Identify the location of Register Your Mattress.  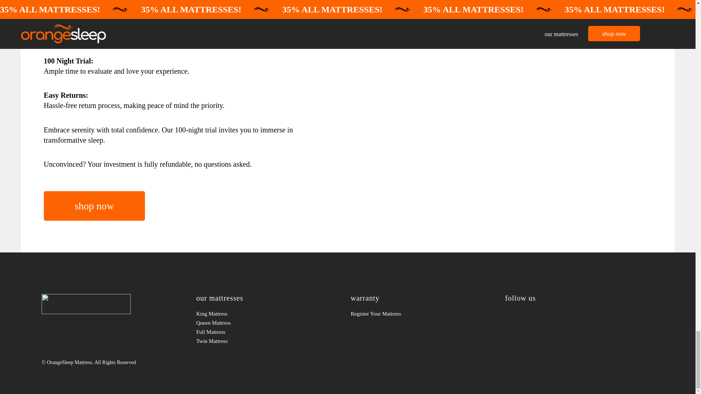
(425, 314).